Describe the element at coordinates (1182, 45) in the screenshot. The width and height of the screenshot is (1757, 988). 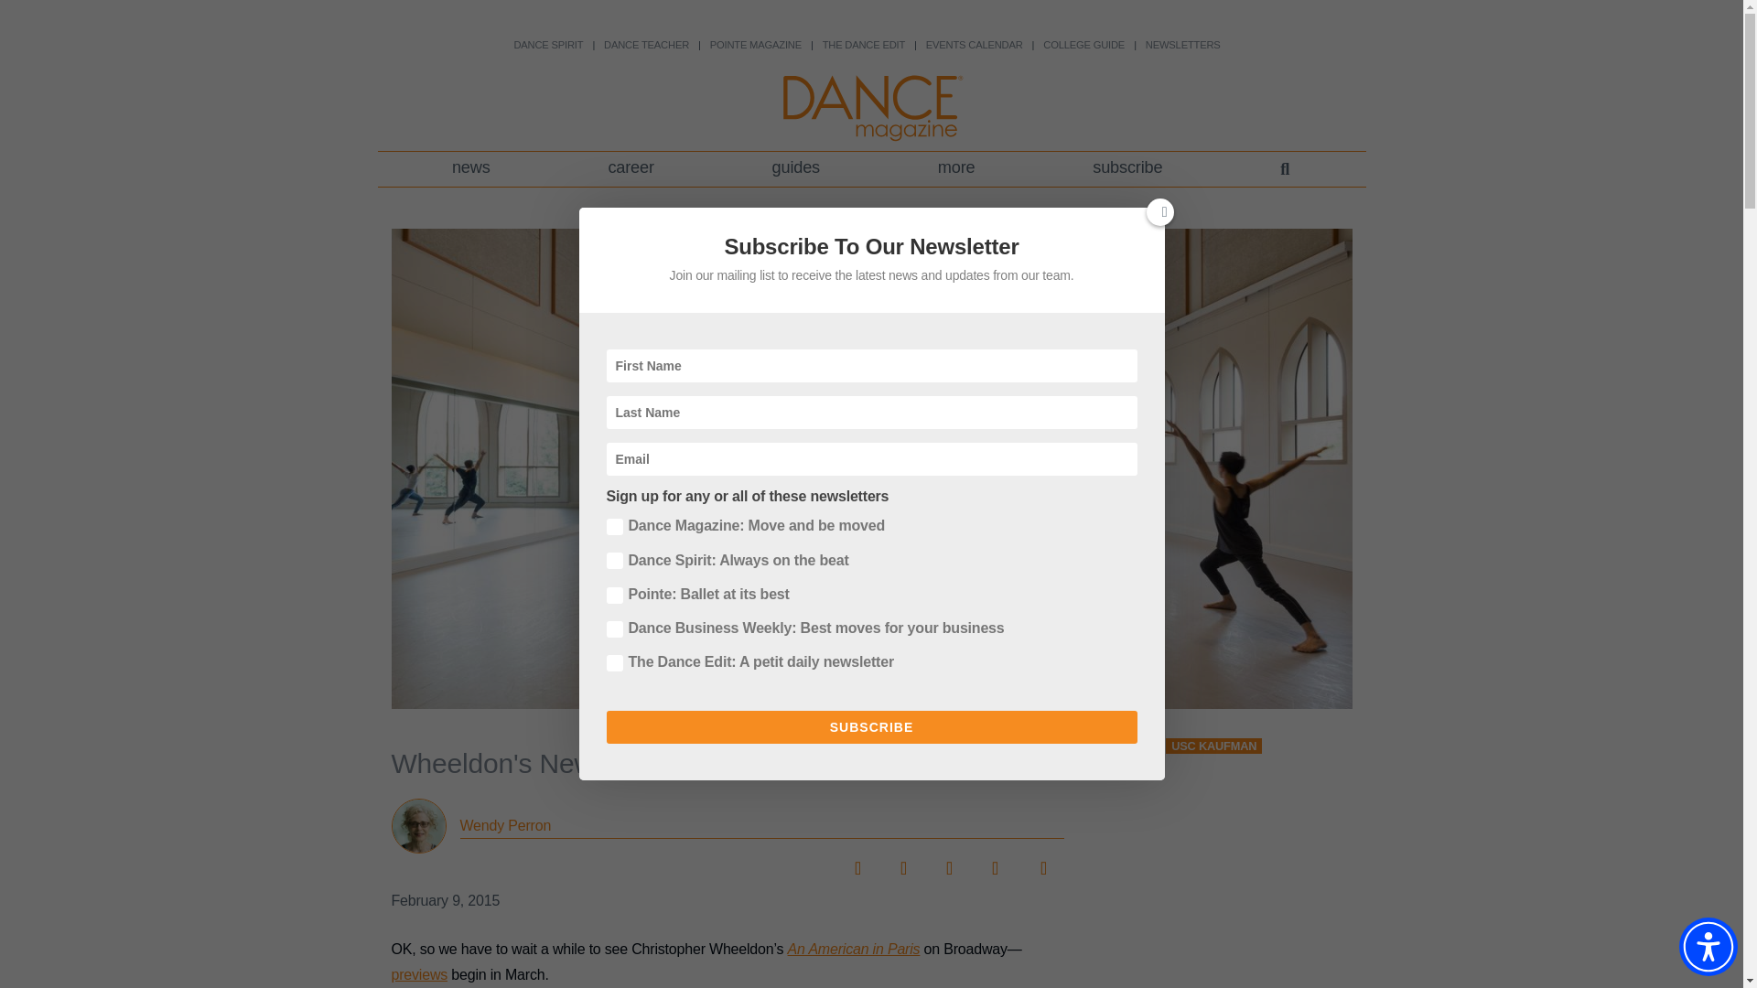
I see `NEWSLETTERS` at that location.